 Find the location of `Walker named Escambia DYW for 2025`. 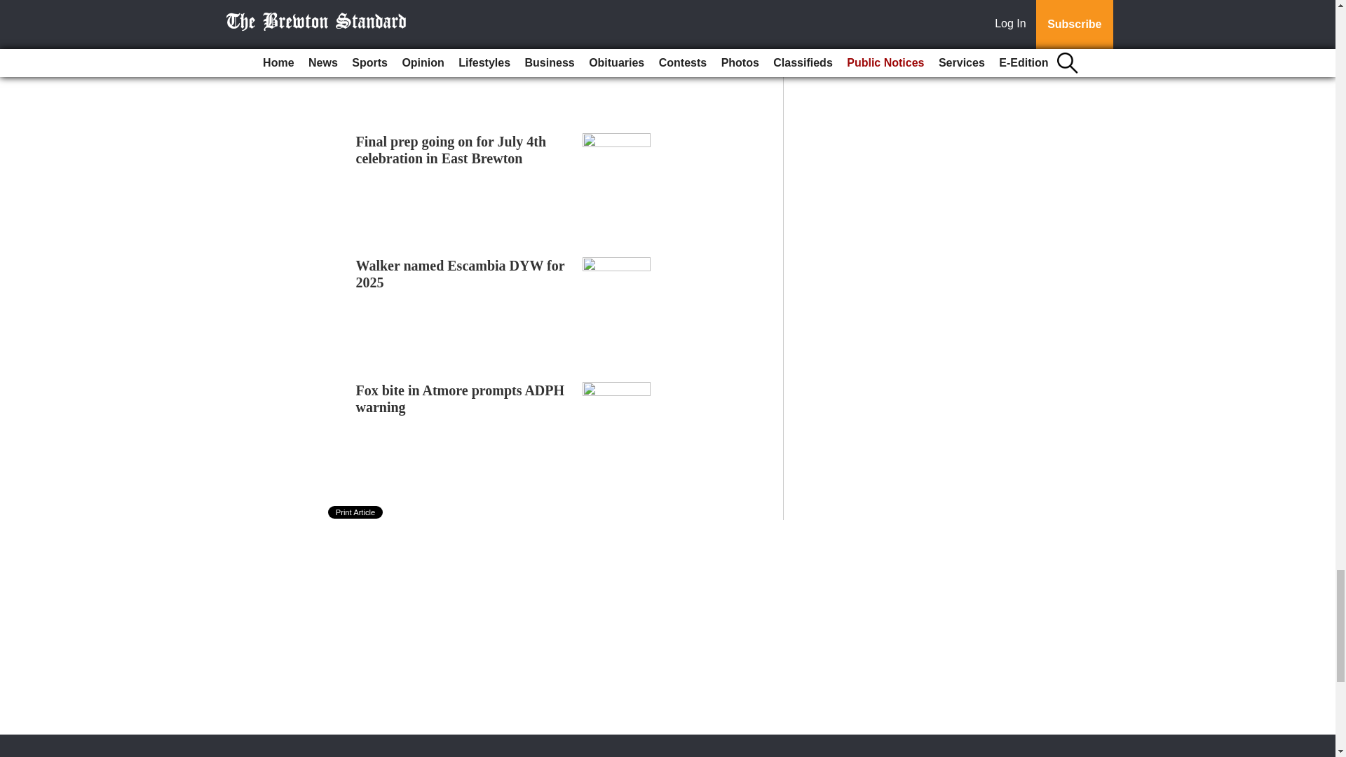

Walker named Escambia DYW for 2025 is located at coordinates (461, 273).